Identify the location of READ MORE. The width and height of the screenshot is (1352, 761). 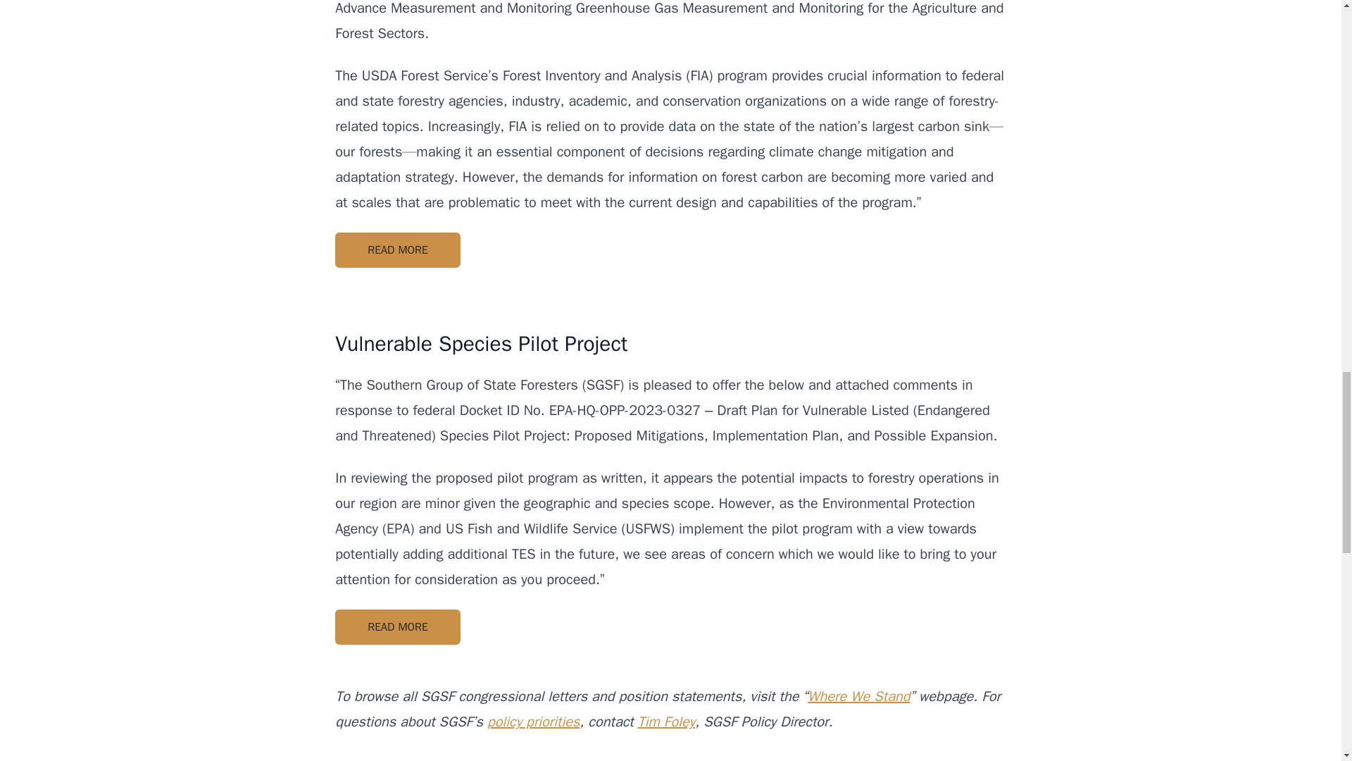
(398, 627).